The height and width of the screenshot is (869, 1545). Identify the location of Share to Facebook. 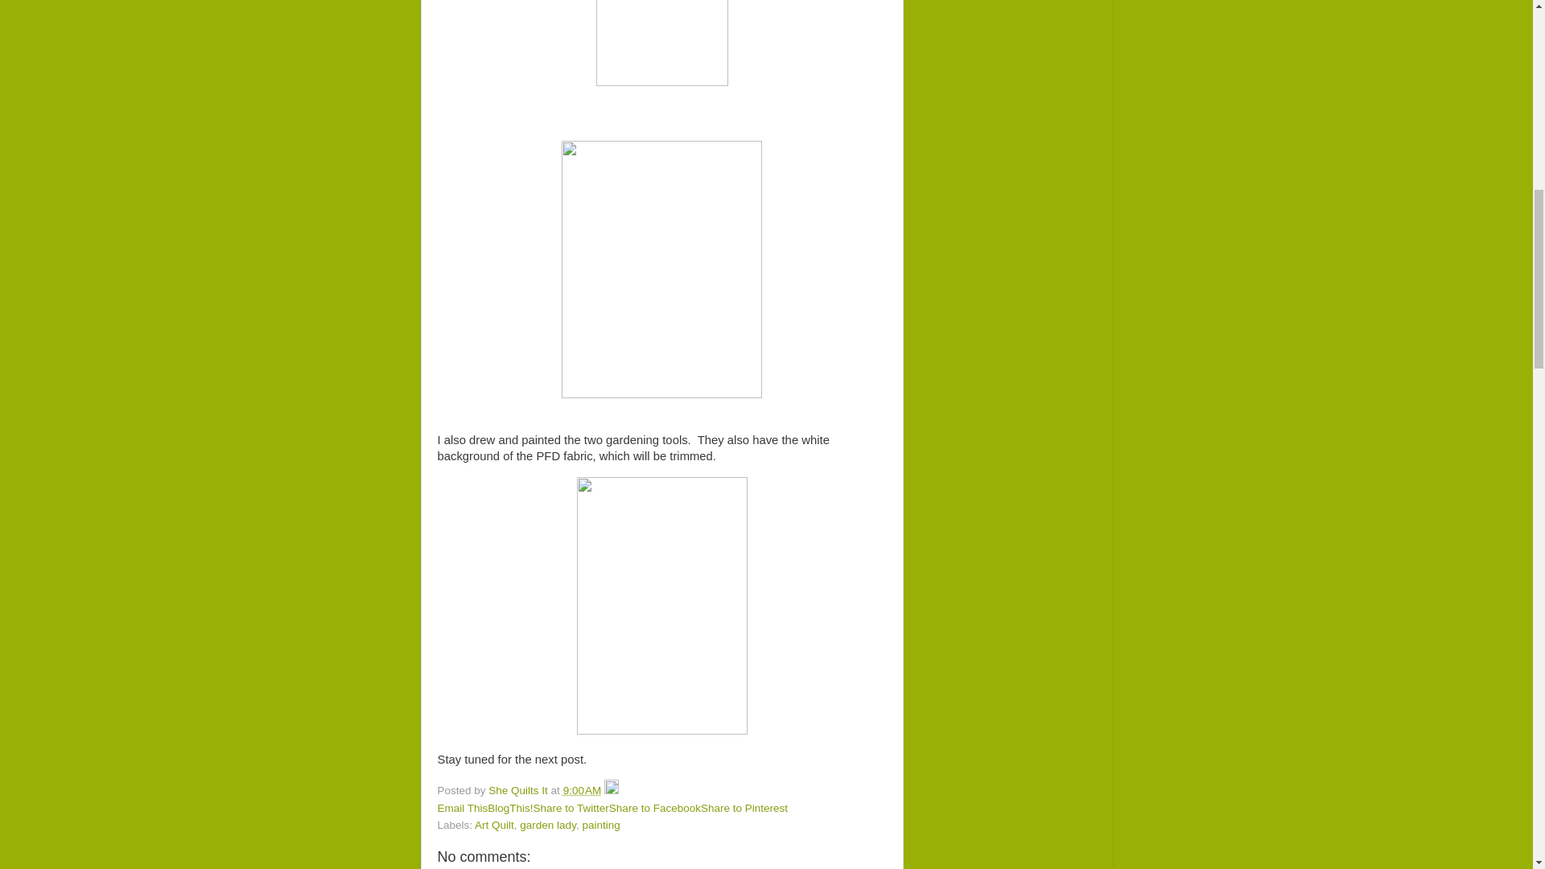
(655, 808).